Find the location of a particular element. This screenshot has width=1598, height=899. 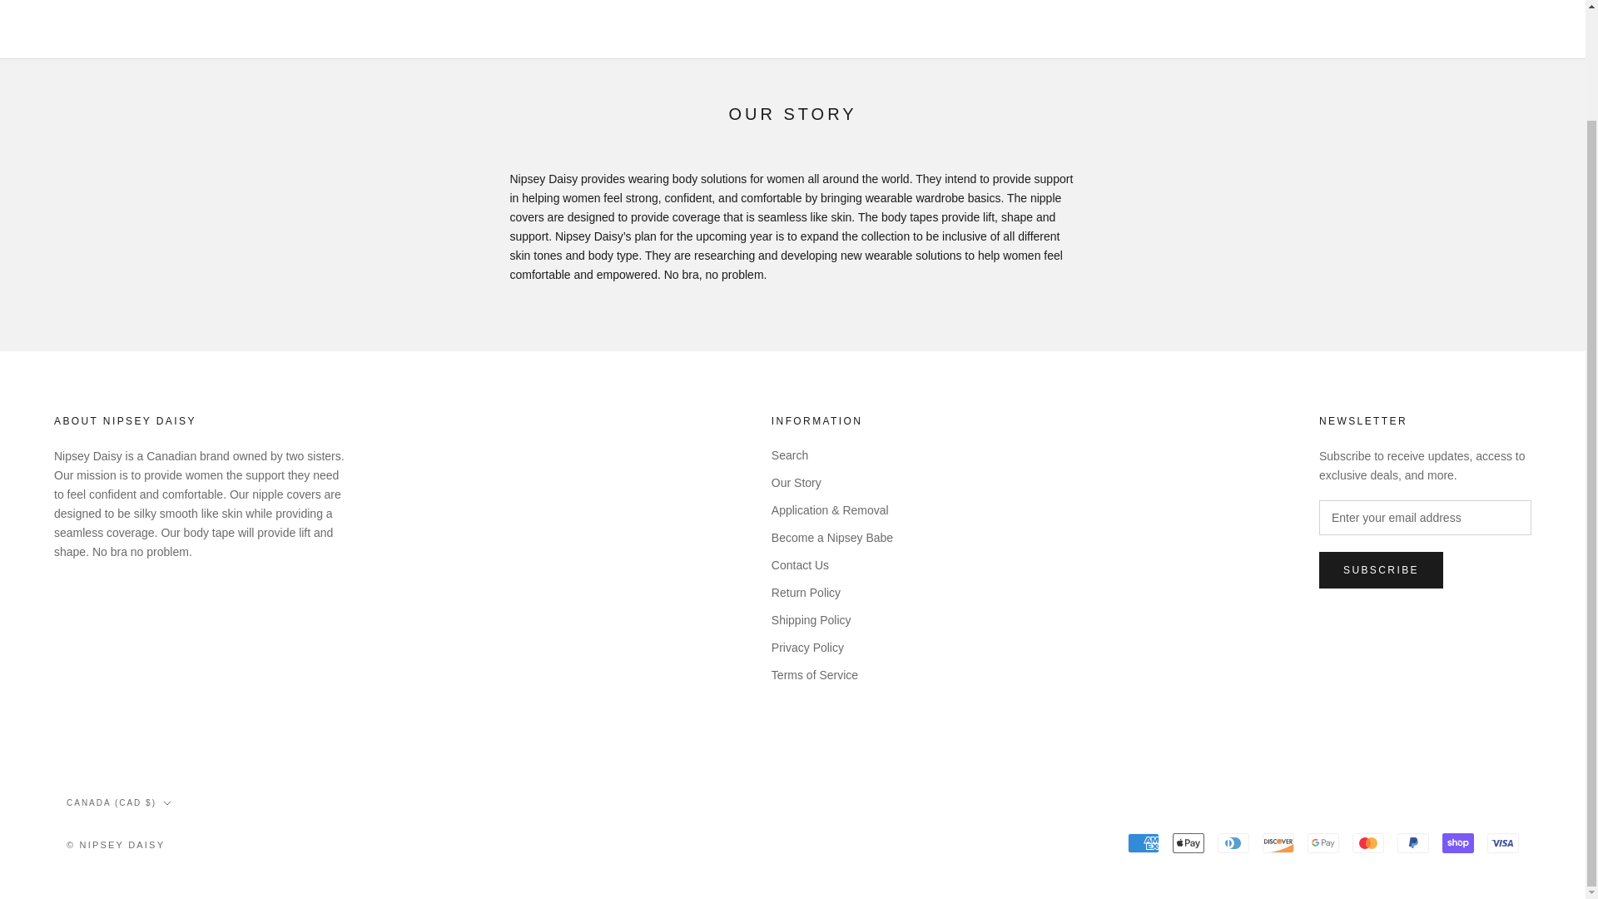

Privacy Policy is located at coordinates (832, 648).